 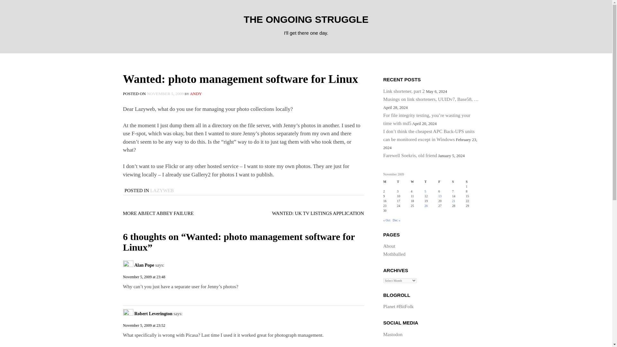 What do you see at coordinates (445, 182) in the screenshot?
I see `Friday` at bounding box center [445, 182].